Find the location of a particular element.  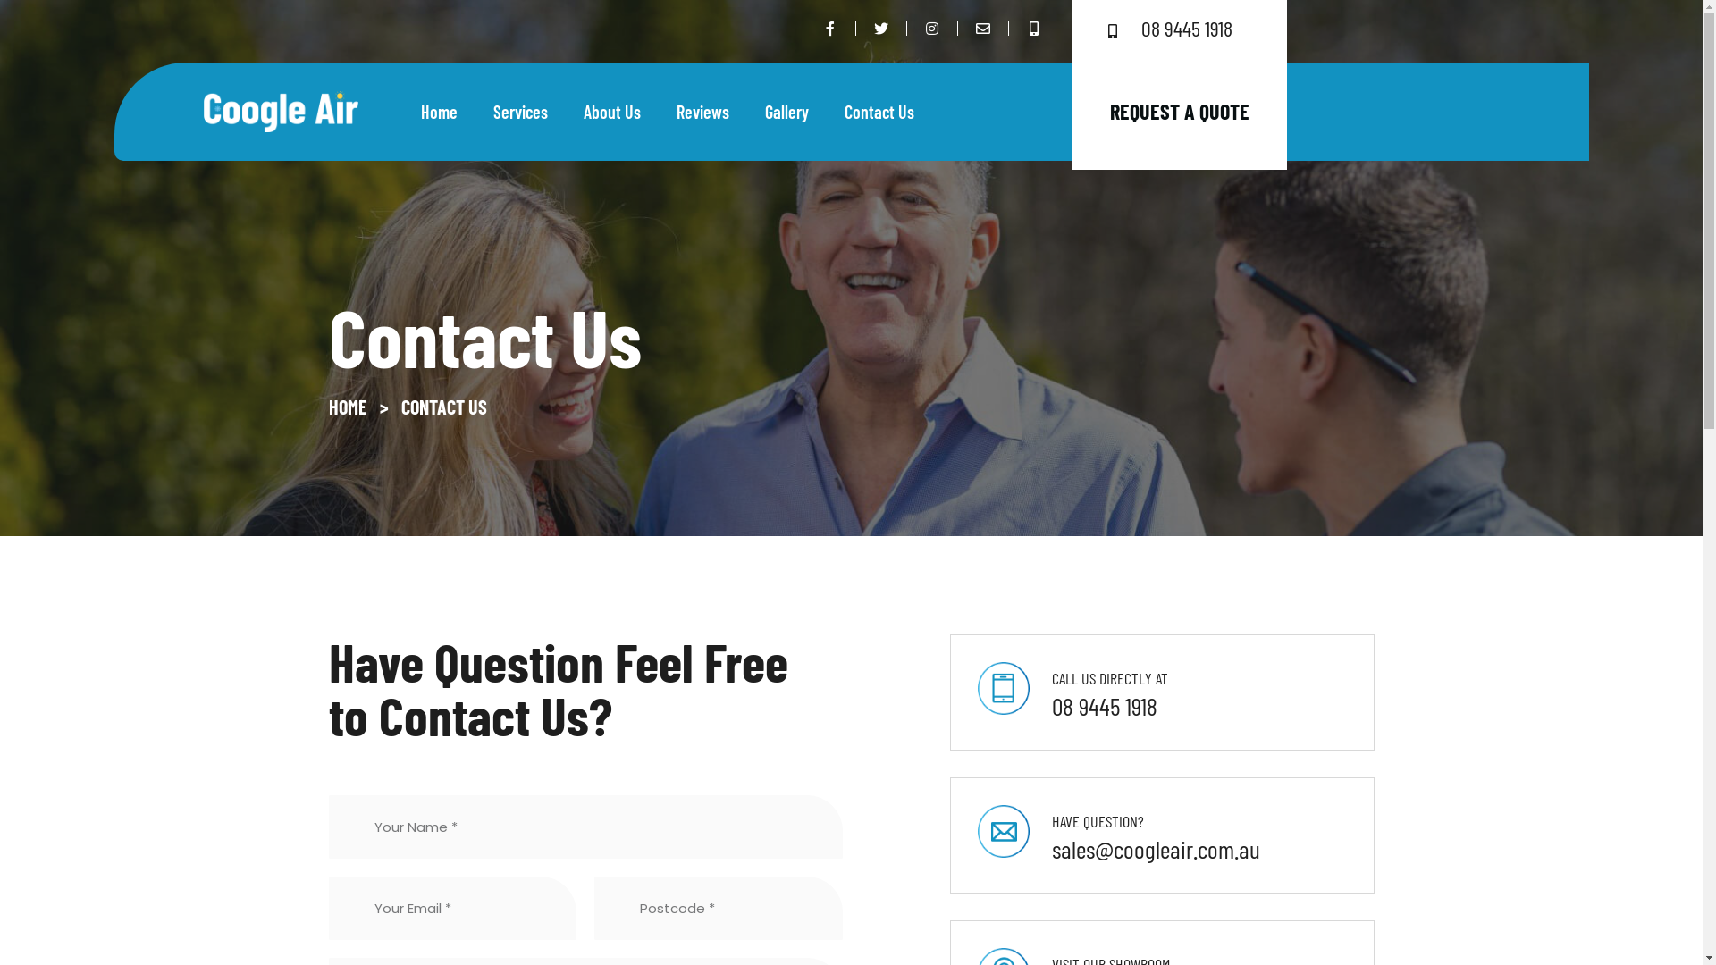

About Us is located at coordinates (611, 112).